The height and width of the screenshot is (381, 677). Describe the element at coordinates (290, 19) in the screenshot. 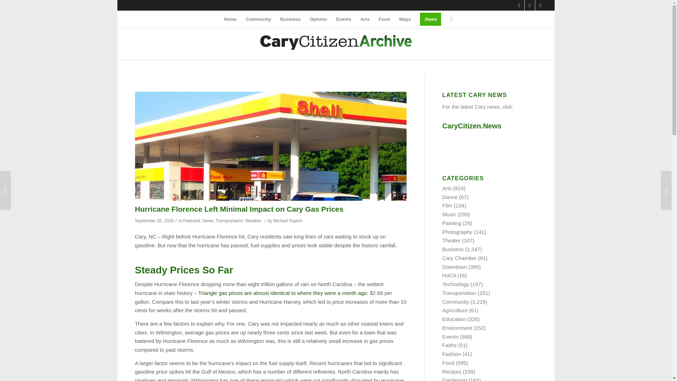

I see `Business` at that location.